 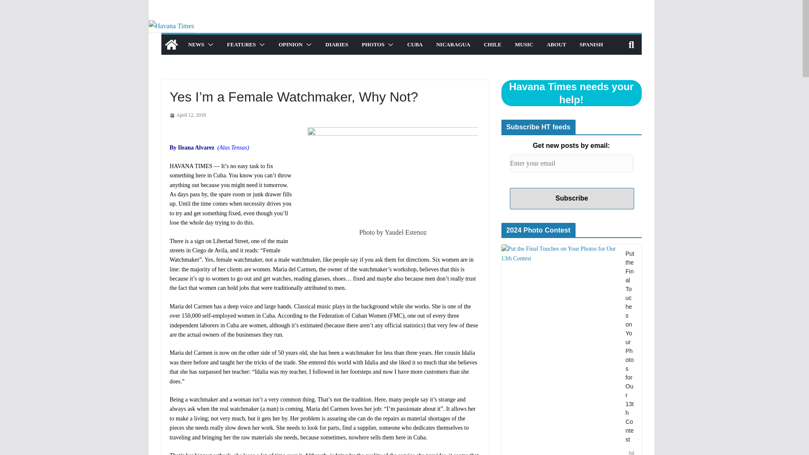 I want to click on 10:06 pm, so click(x=630, y=452).